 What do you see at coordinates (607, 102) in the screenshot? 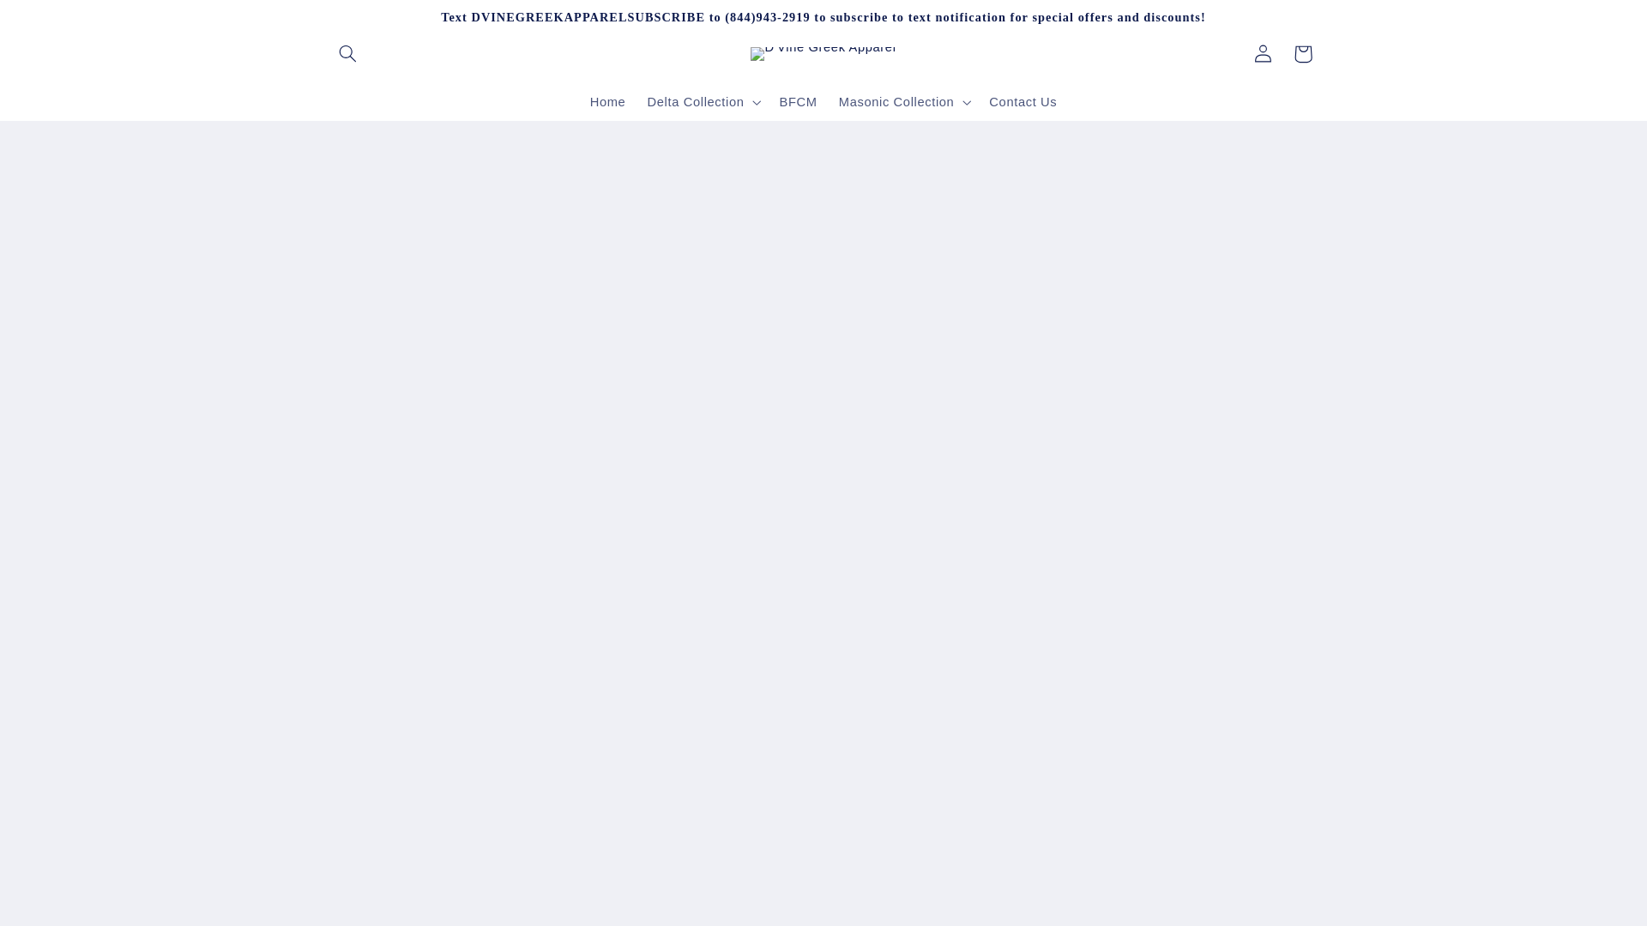
I see `Home` at bounding box center [607, 102].